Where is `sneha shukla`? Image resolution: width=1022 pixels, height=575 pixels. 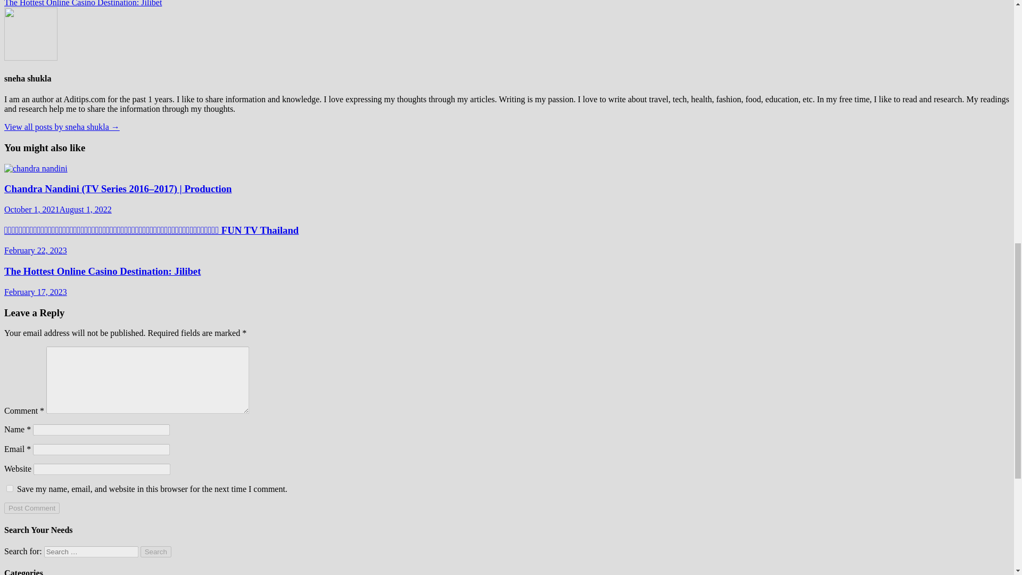
sneha shukla is located at coordinates (62, 127).